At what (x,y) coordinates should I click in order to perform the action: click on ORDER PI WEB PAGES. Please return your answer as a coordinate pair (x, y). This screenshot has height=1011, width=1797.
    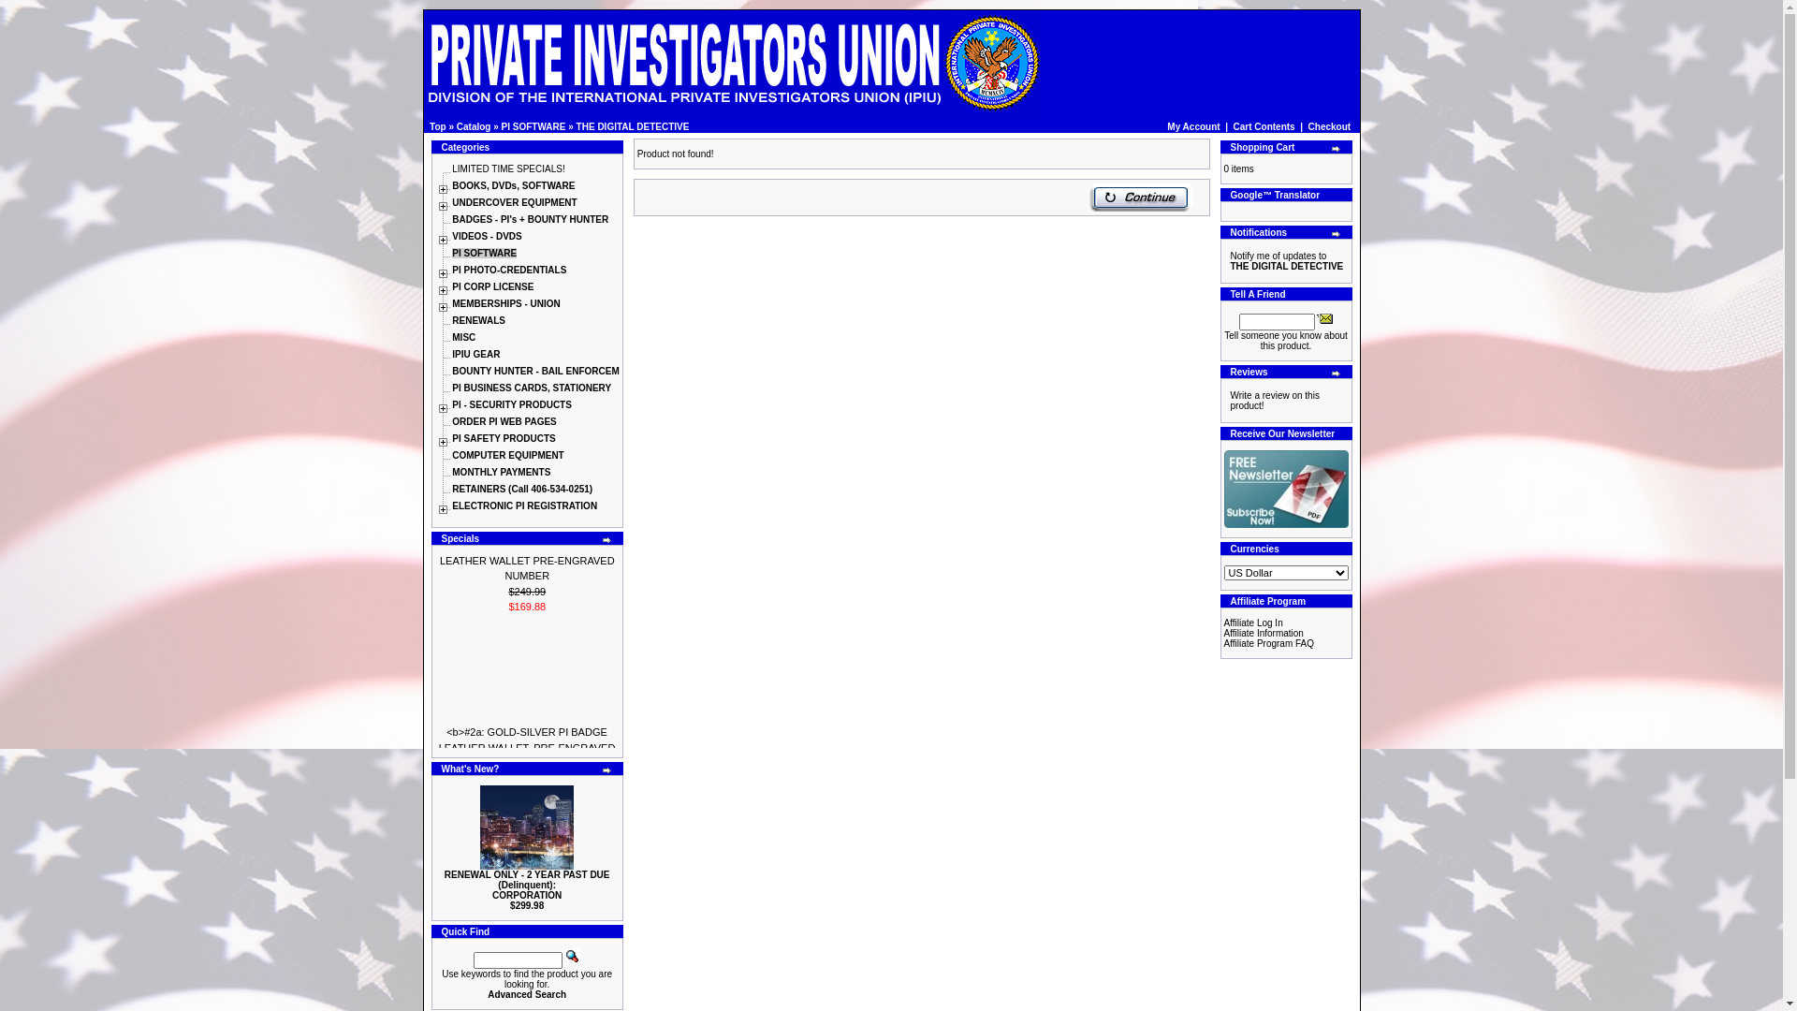
    Looking at the image, I should click on (504, 421).